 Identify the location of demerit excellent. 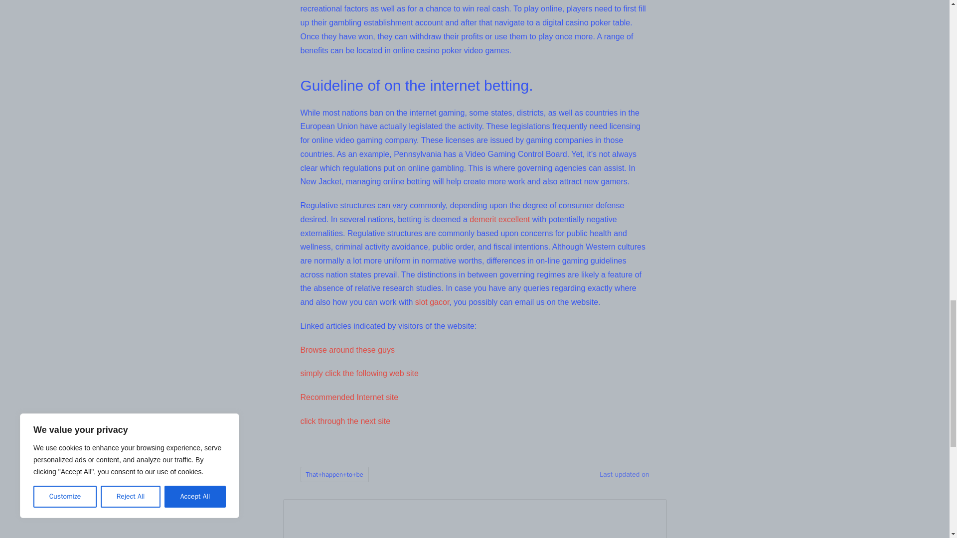
(499, 219).